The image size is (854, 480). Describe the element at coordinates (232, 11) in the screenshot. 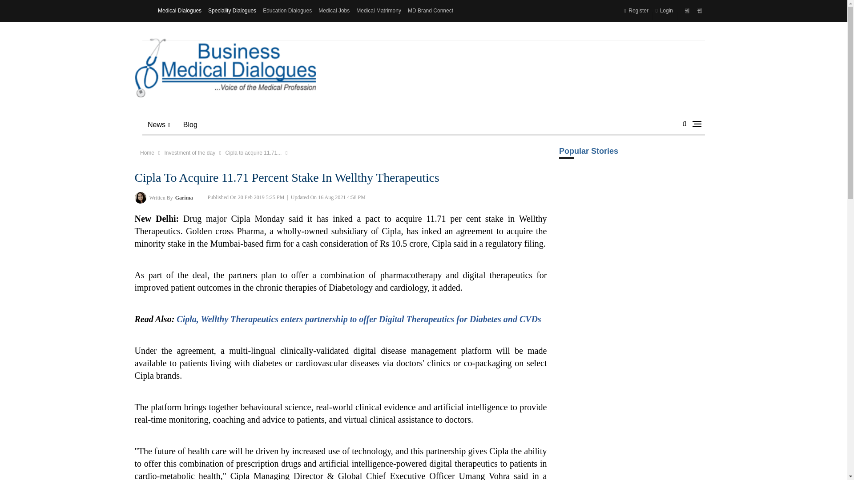

I see `Speciality Dialogues` at that location.